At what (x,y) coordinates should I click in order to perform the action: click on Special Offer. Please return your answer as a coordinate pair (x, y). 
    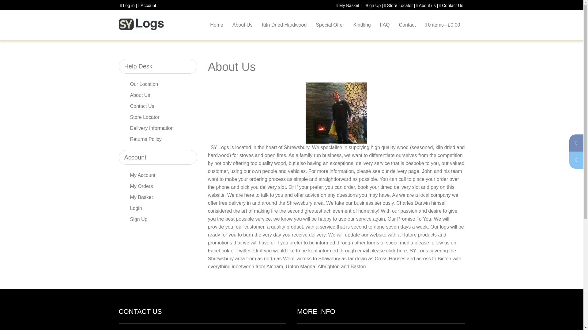
    Looking at the image, I should click on (330, 25).